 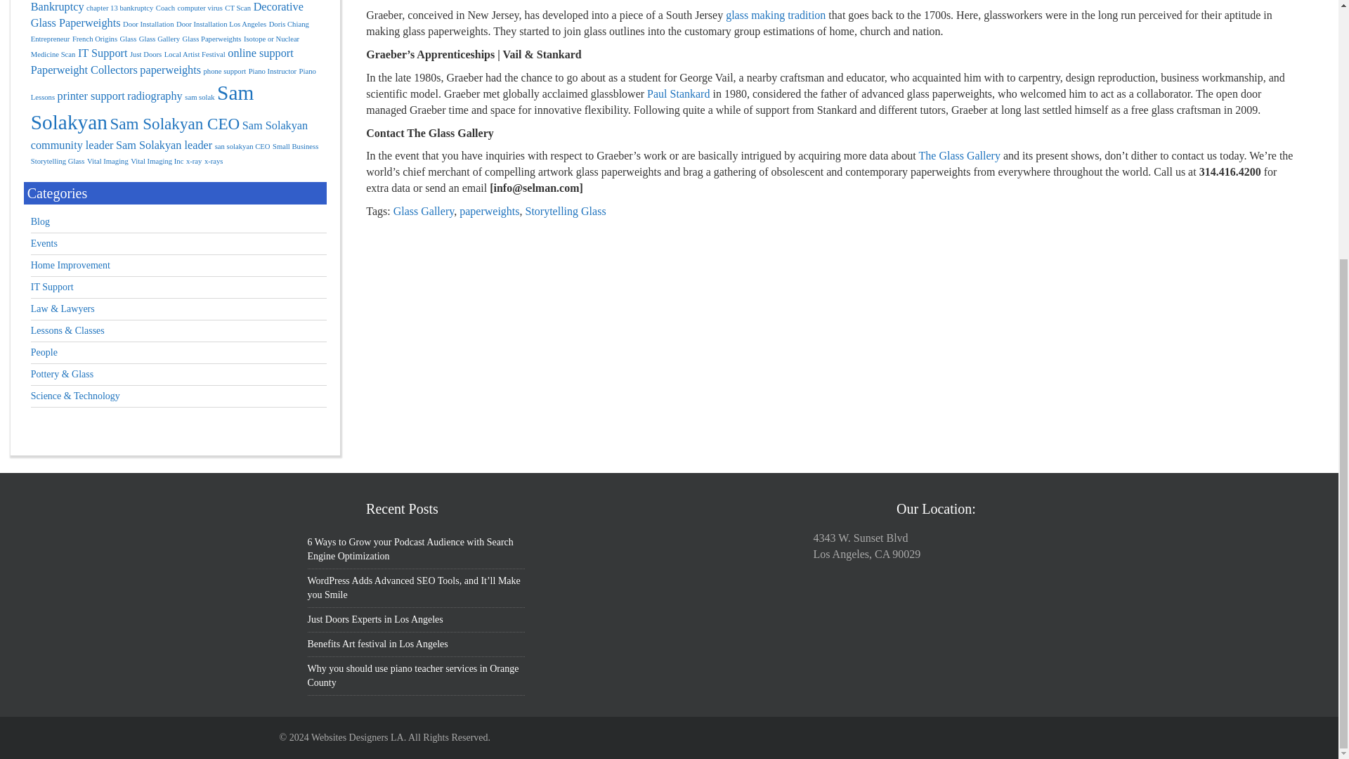 What do you see at coordinates (776, 15) in the screenshot?
I see `glass making tradition` at bounding box center [776, 15].